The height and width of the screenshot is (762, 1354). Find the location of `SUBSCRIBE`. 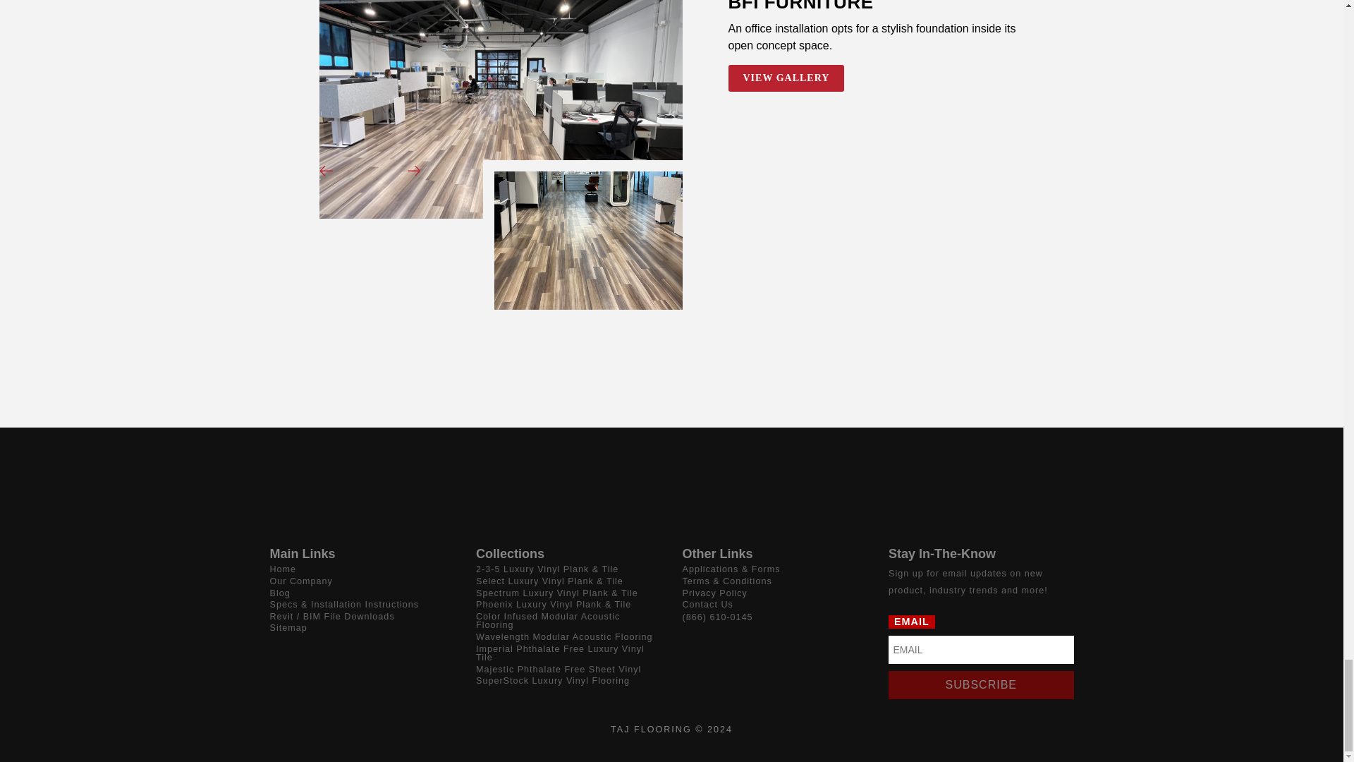

SUBSCRIBE is located at coordinates (980, 685).